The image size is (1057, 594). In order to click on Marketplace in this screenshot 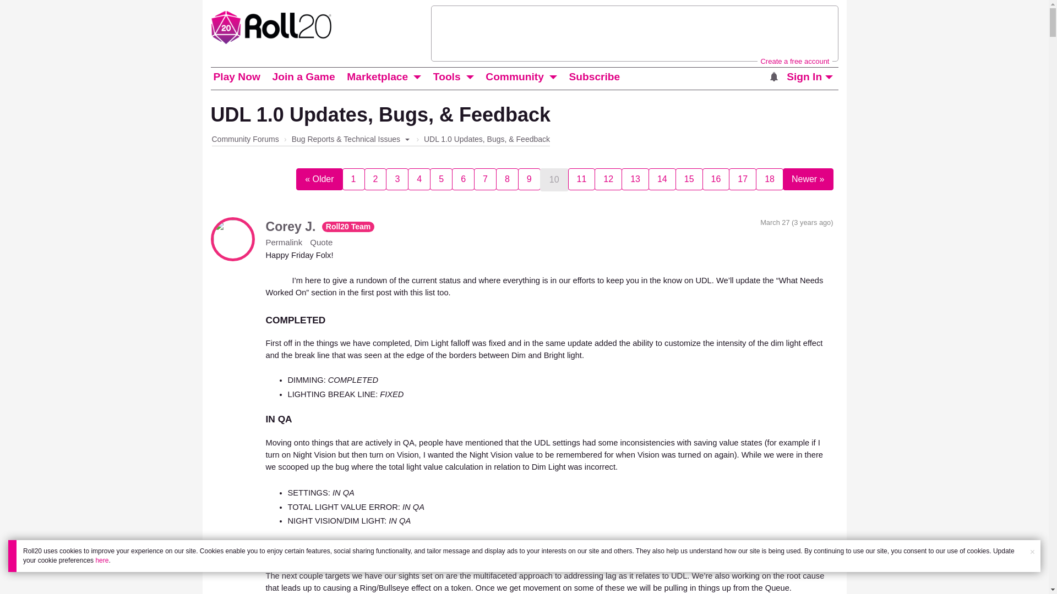, I will do `click(378, 77)`.